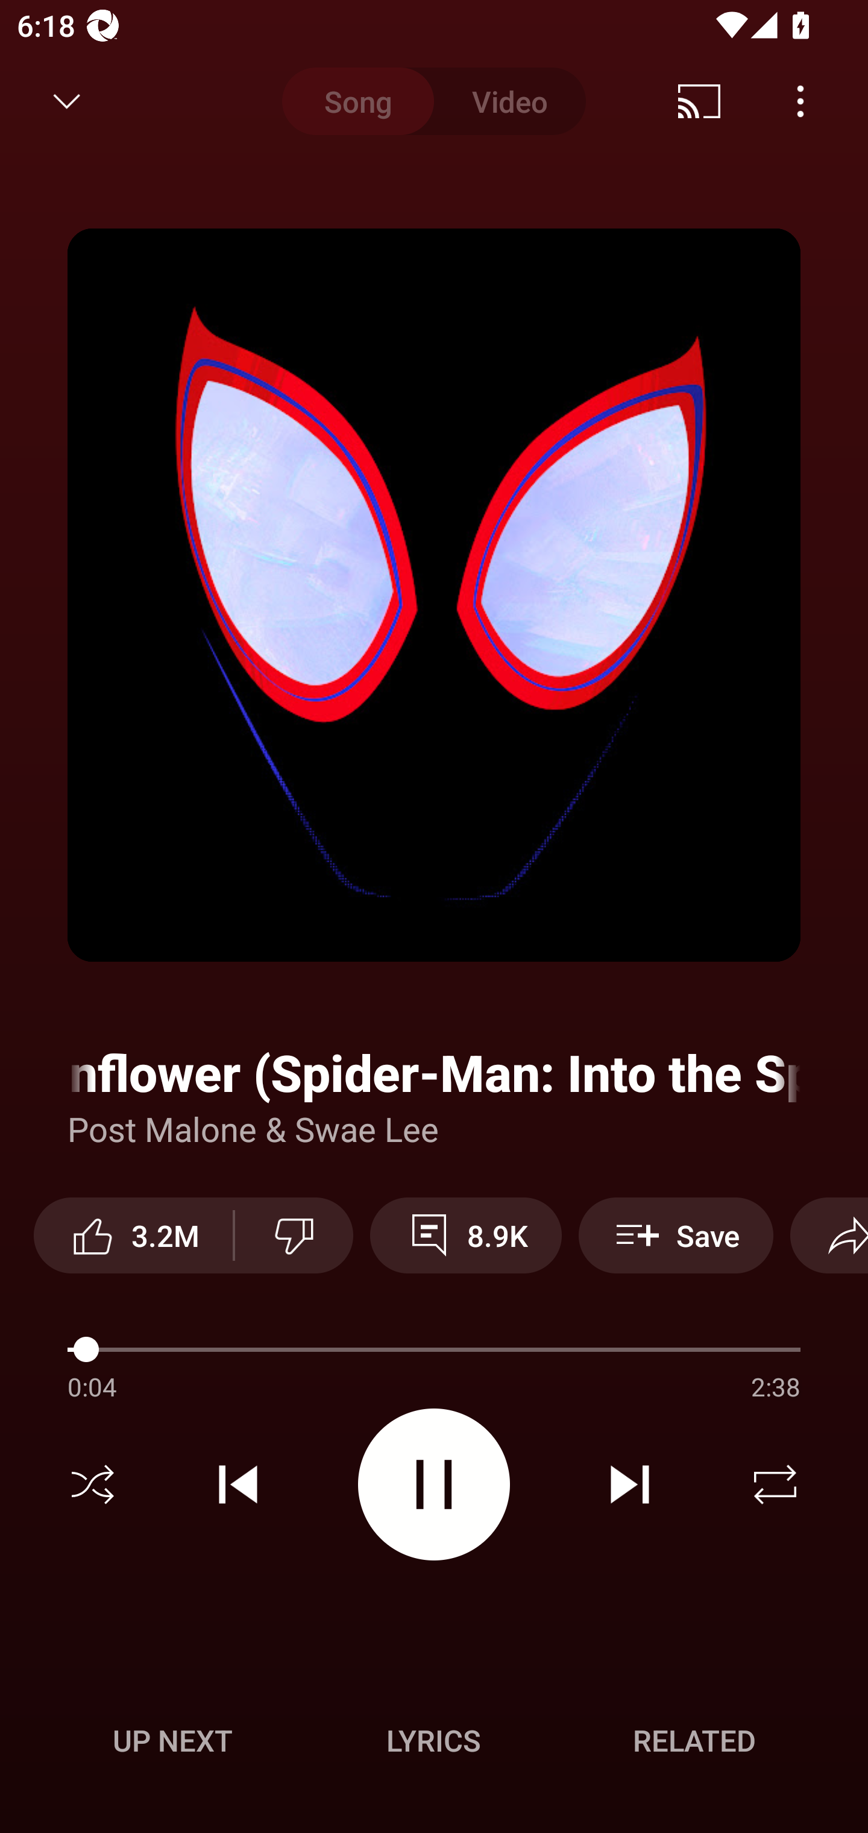  I want to click on Repeat off, so click(775, 1484).